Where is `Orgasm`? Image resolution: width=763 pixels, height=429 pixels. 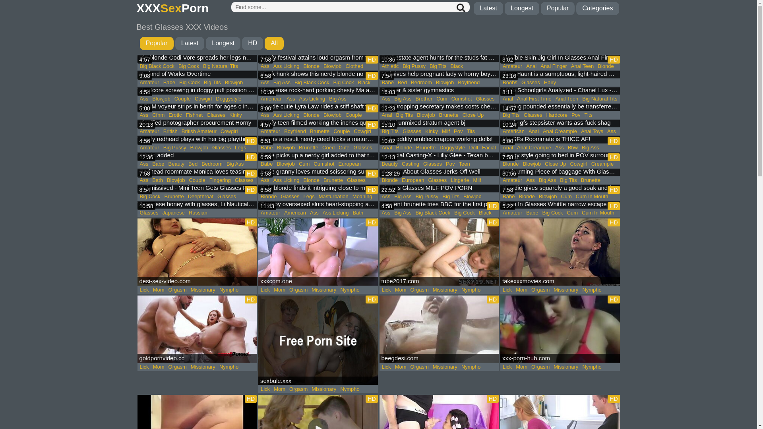 Orgasm is located at coordinates (540, 290).